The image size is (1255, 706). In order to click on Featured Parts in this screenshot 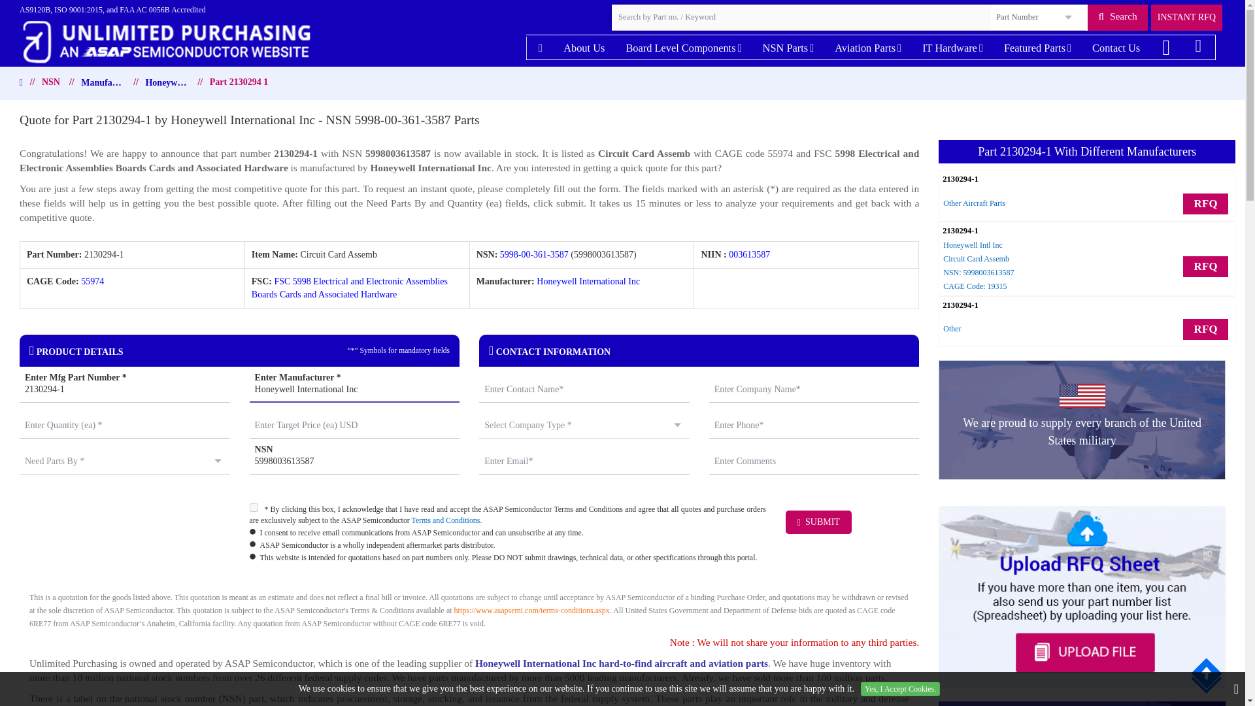, I will do `click(1037, 48)`.